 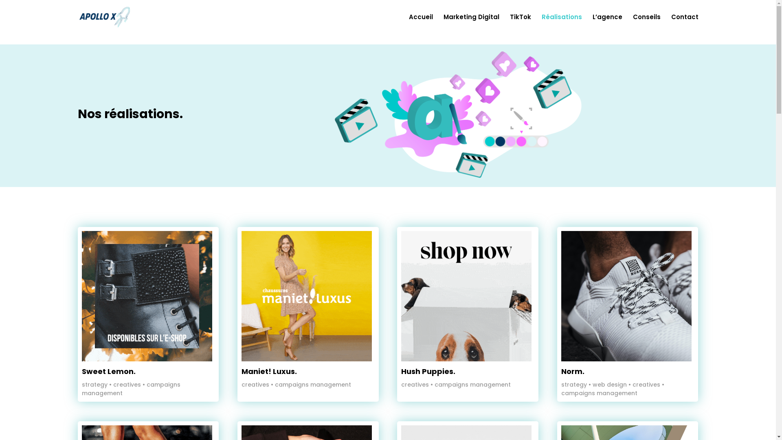 I want to click on Accueil, so click(x=421, y=24).